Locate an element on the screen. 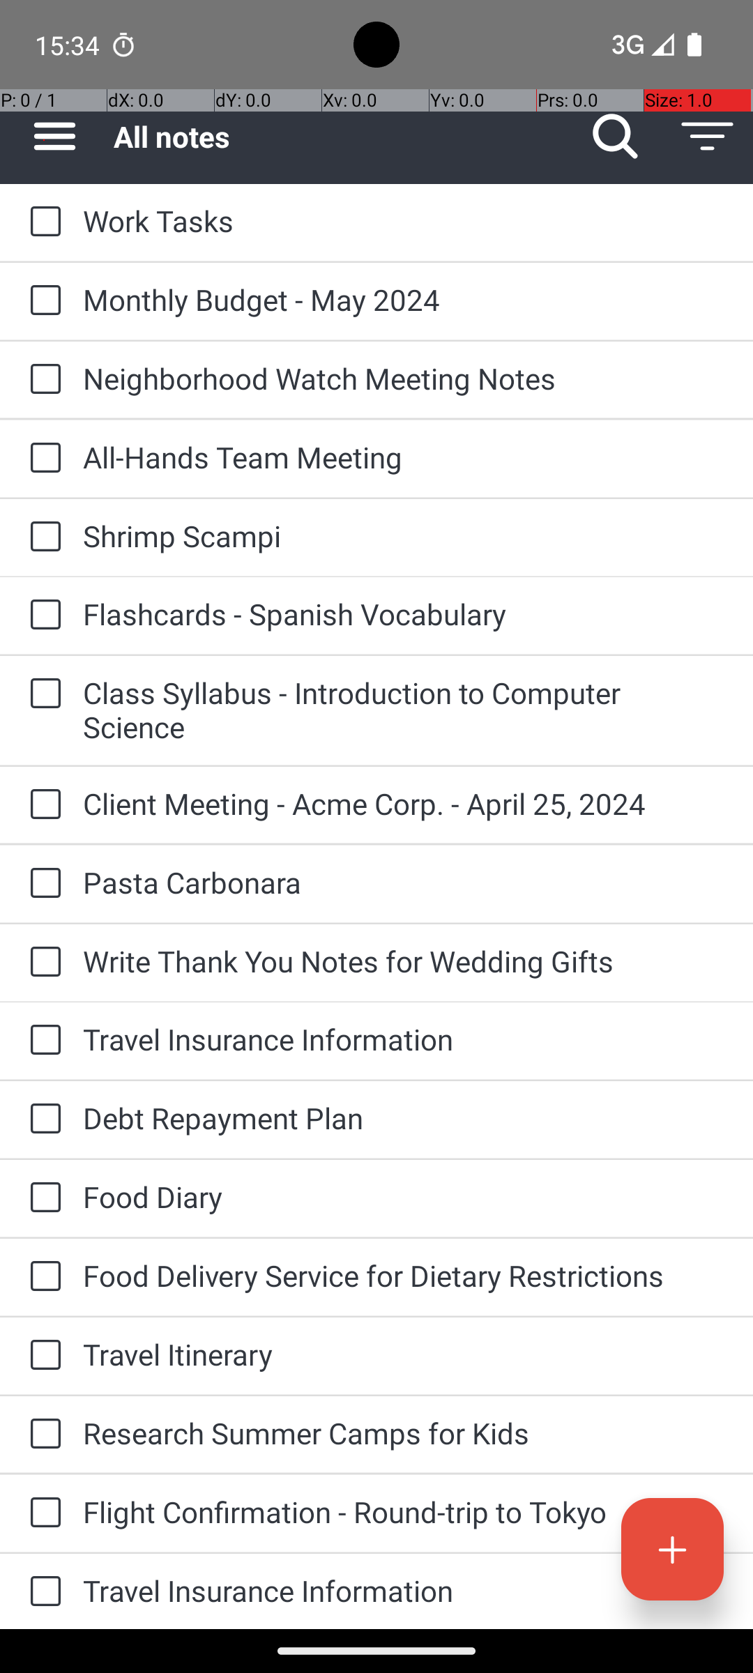 This screenshot has width=753, height=1673. Food Diary is located at coordinates (404, 1196).